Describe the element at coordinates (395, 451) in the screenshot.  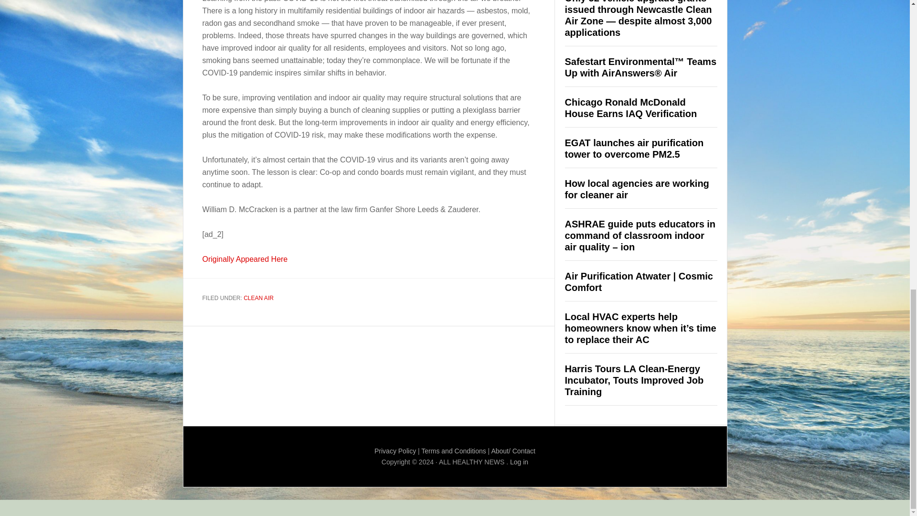
I see `Privacy Policy` at that location.